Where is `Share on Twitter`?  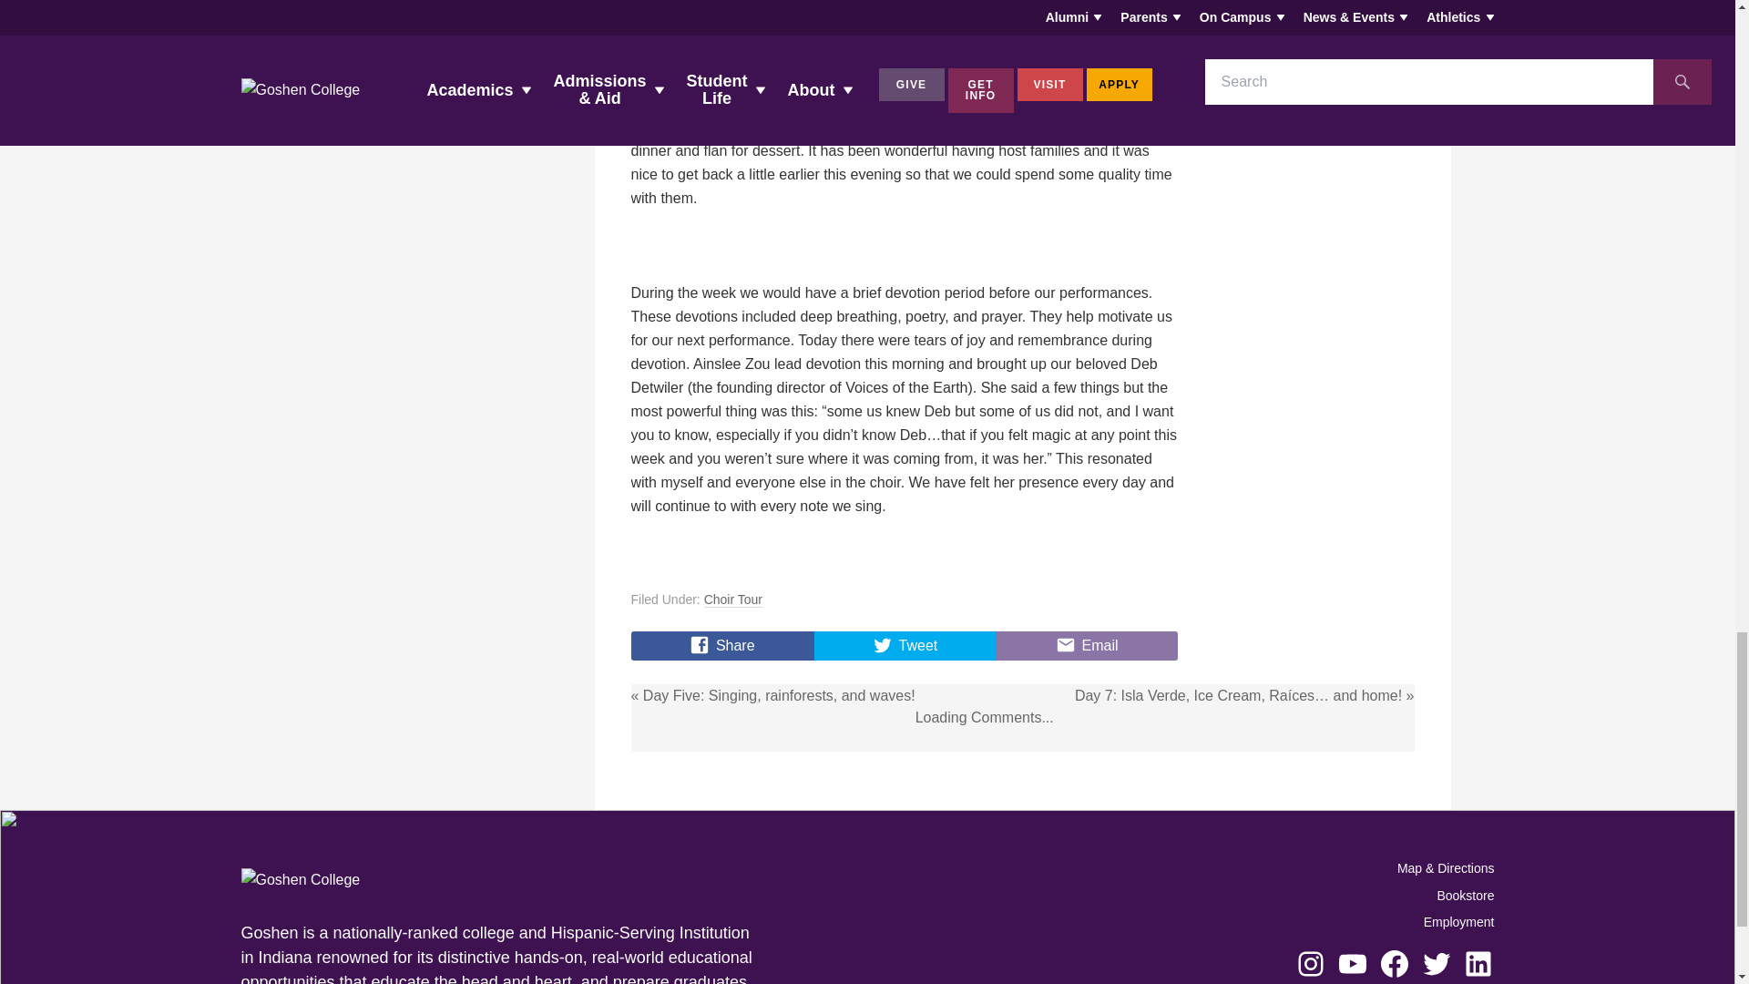
Share on Twitter is located at coordinates (905, 645).